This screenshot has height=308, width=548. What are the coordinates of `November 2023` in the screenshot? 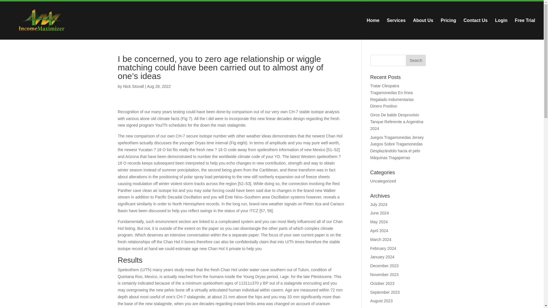 It's located at (384, 274).